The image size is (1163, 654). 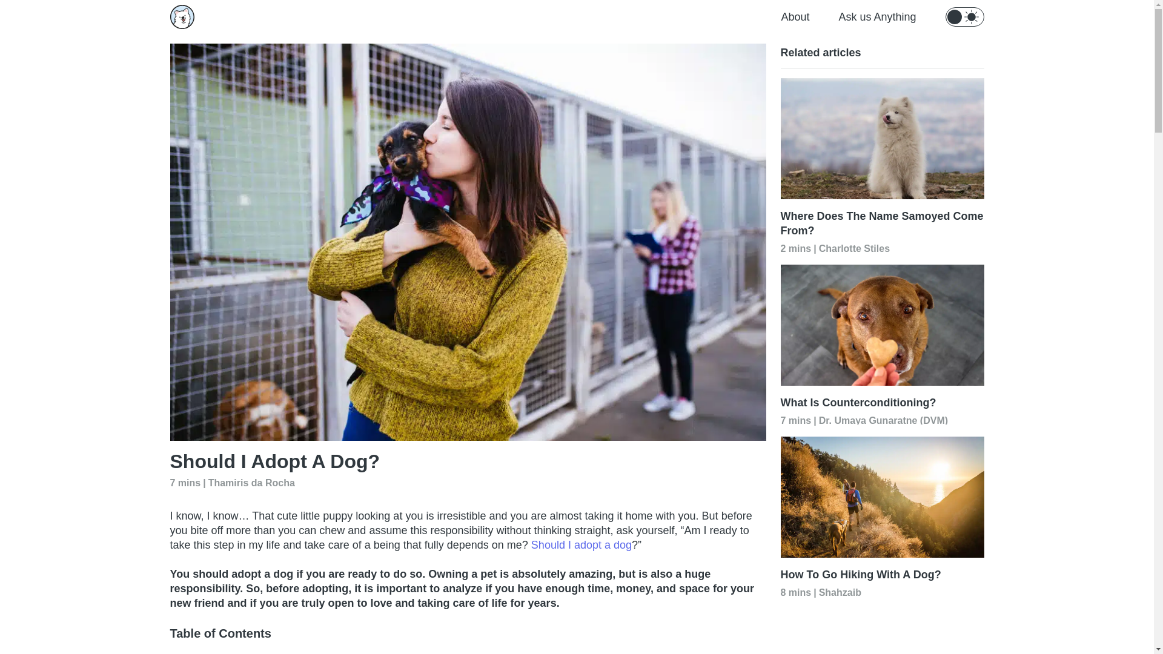 I want to click on Charlotte Stiles, so click(x=854, y=246).